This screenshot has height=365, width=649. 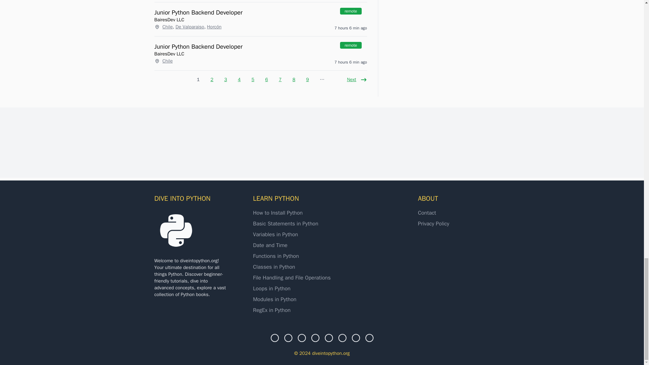 What do you see at coordinates (212, 77) in the screenshot?
I see `Go to page 2` at bounding box center [212, 77].